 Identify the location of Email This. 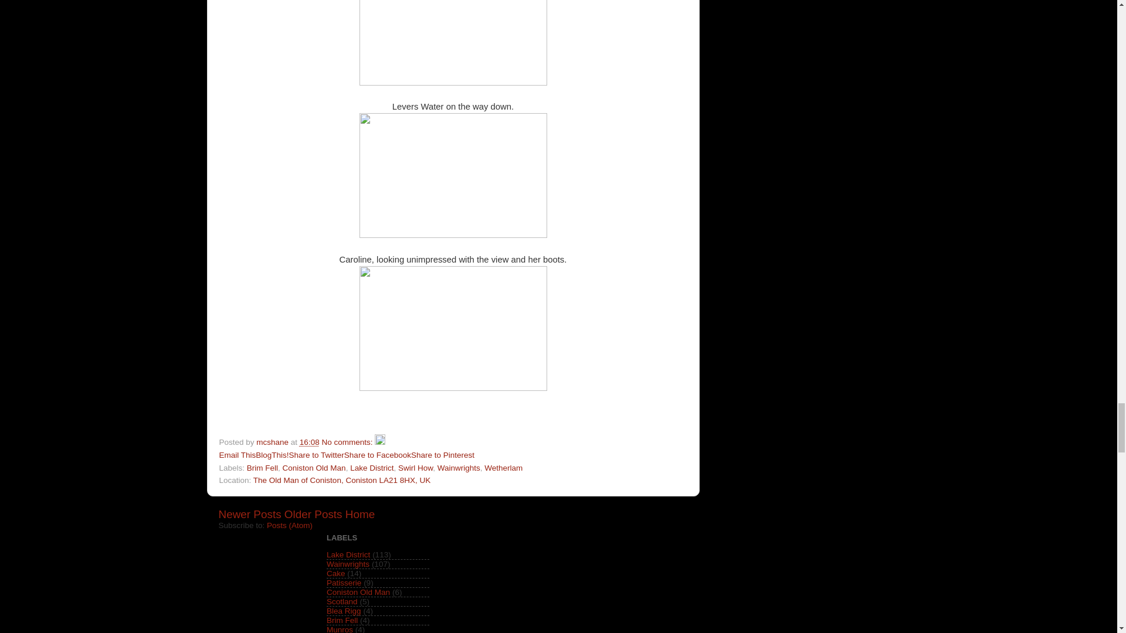
(238, 455).